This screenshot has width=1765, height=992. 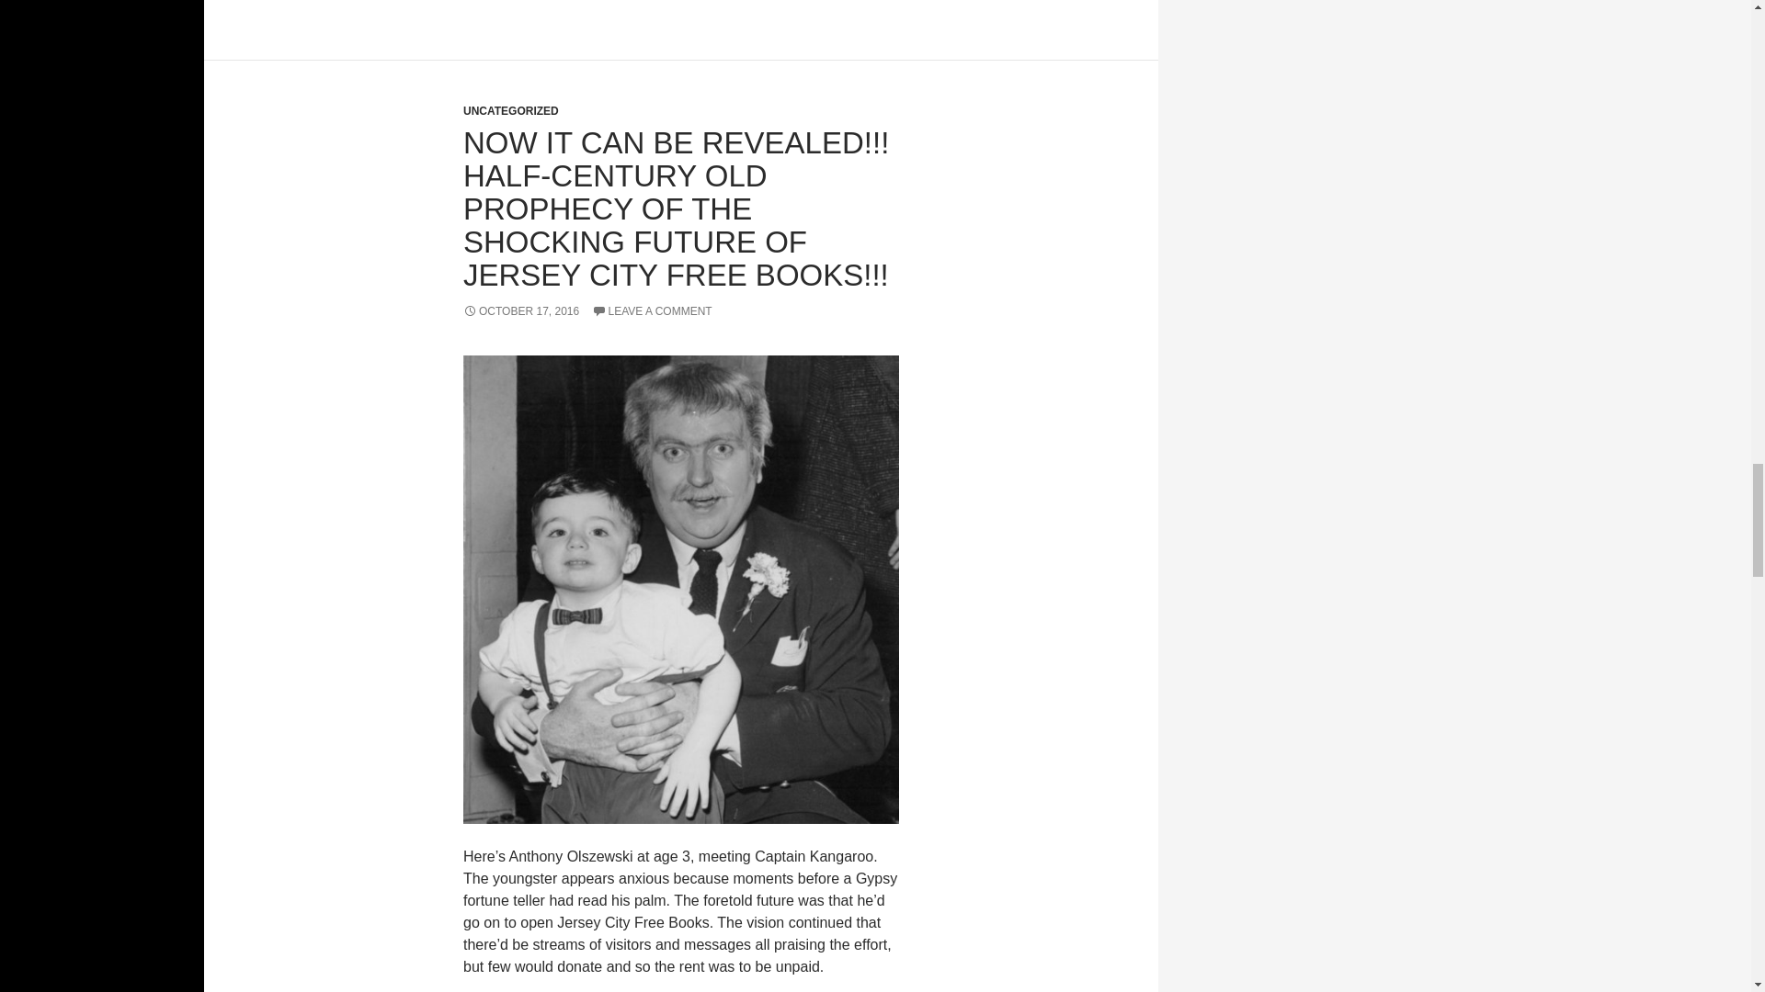 I want to click on OCTOBER 17, 2016, so click(x=520, y=310).